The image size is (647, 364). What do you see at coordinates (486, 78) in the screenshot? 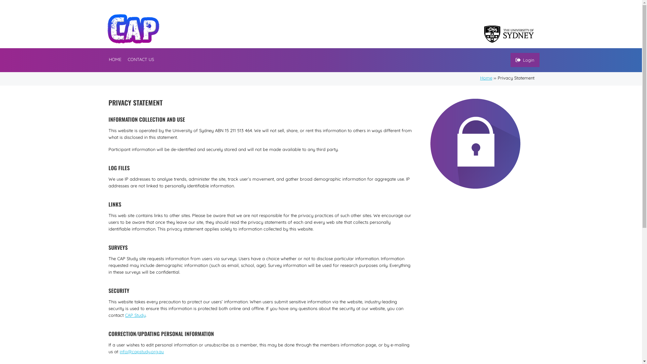
I see `Home` at bounding box center [486, 78].